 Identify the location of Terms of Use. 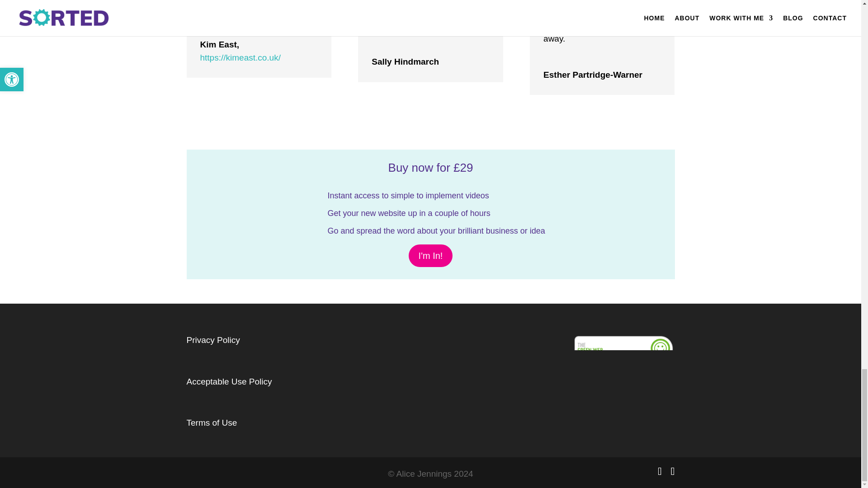
(212, 422).